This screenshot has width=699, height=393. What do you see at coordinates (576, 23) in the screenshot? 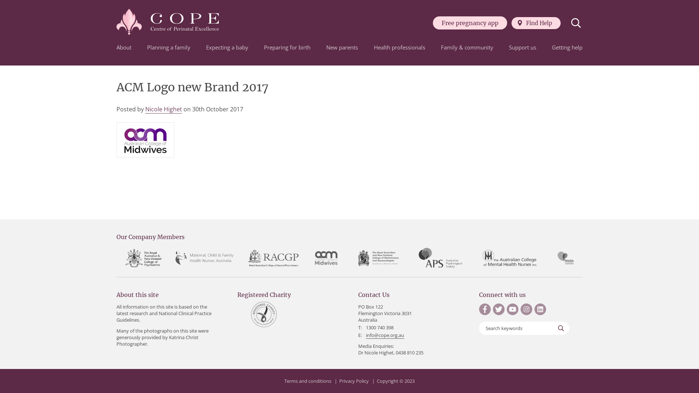
I see `Search` at bounding box center [576, 23].